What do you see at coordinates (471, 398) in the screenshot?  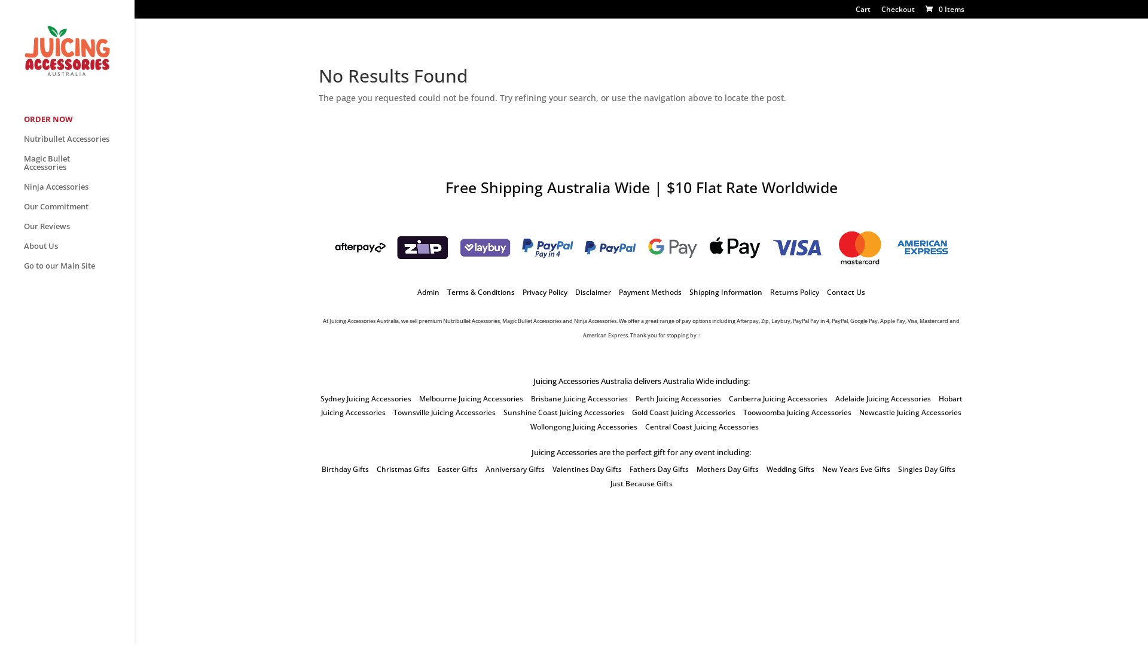 I see `Melbourne Juicing Accessories` at bounding box center [471, 398].